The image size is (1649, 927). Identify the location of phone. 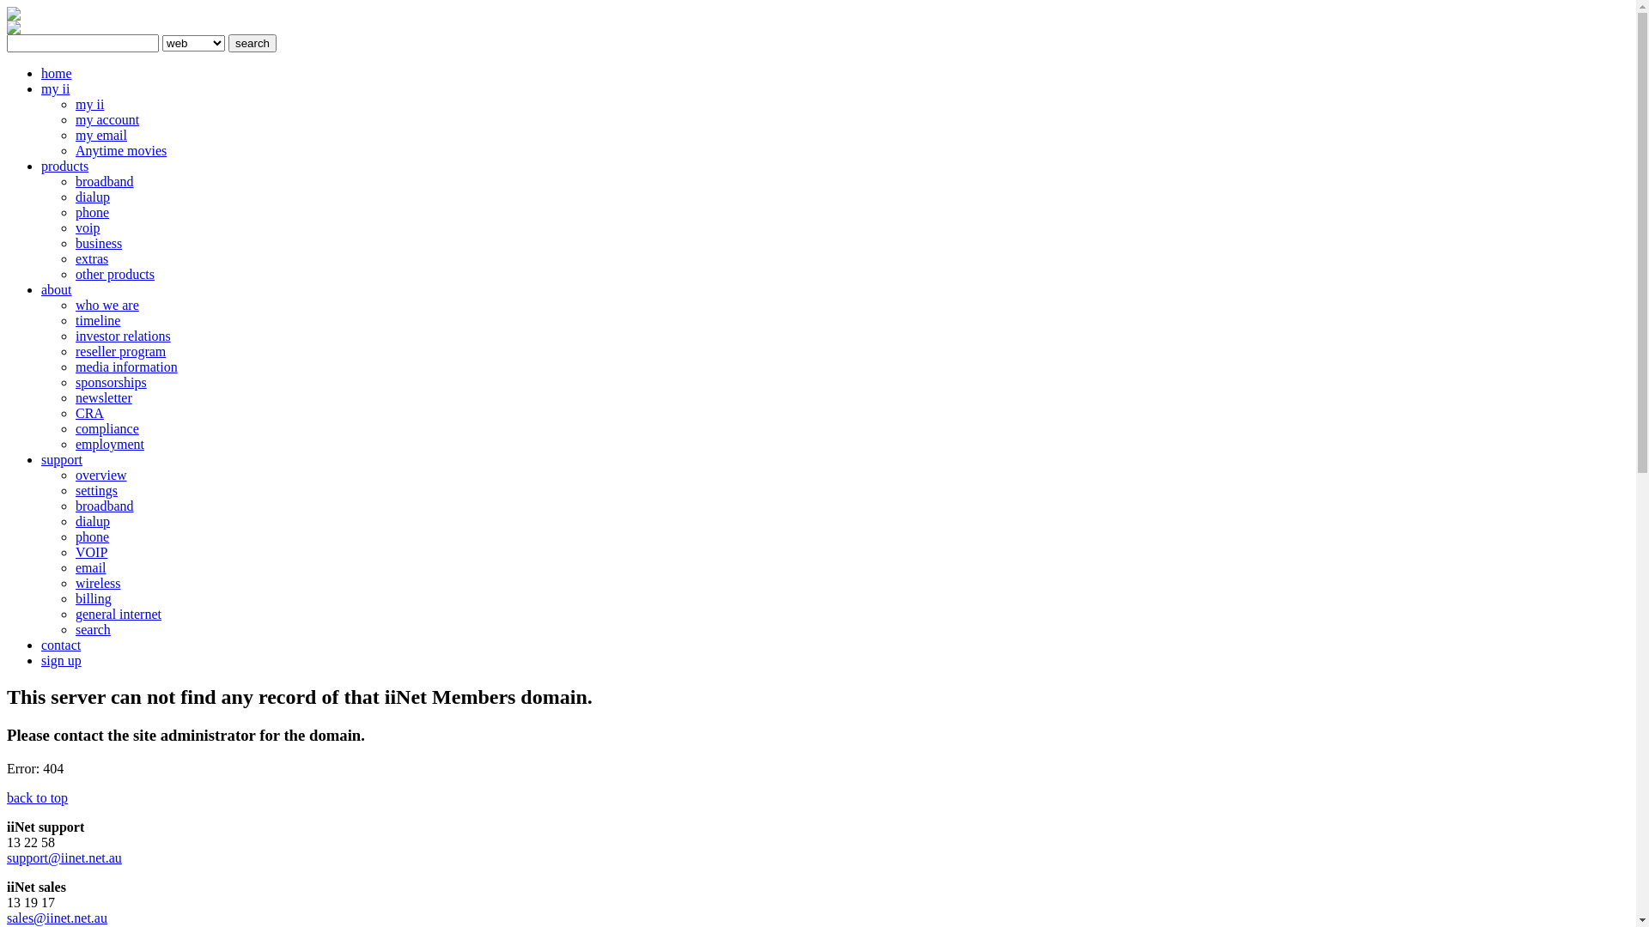
(93, 537).